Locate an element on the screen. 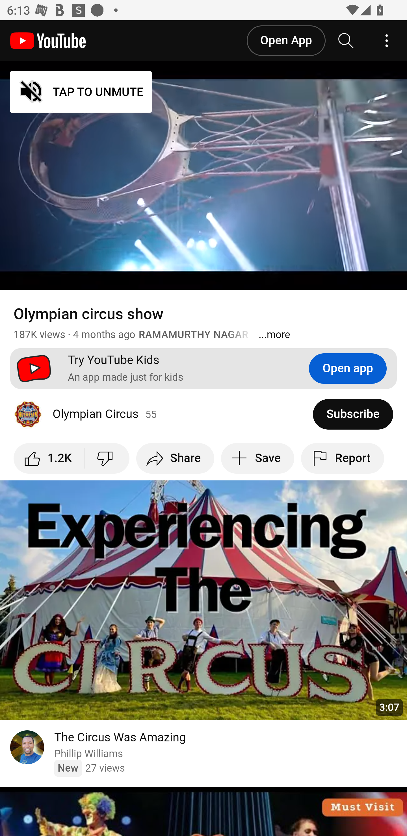 This screenshot has height=836, width=407. New is located at coordinates (68, 768).